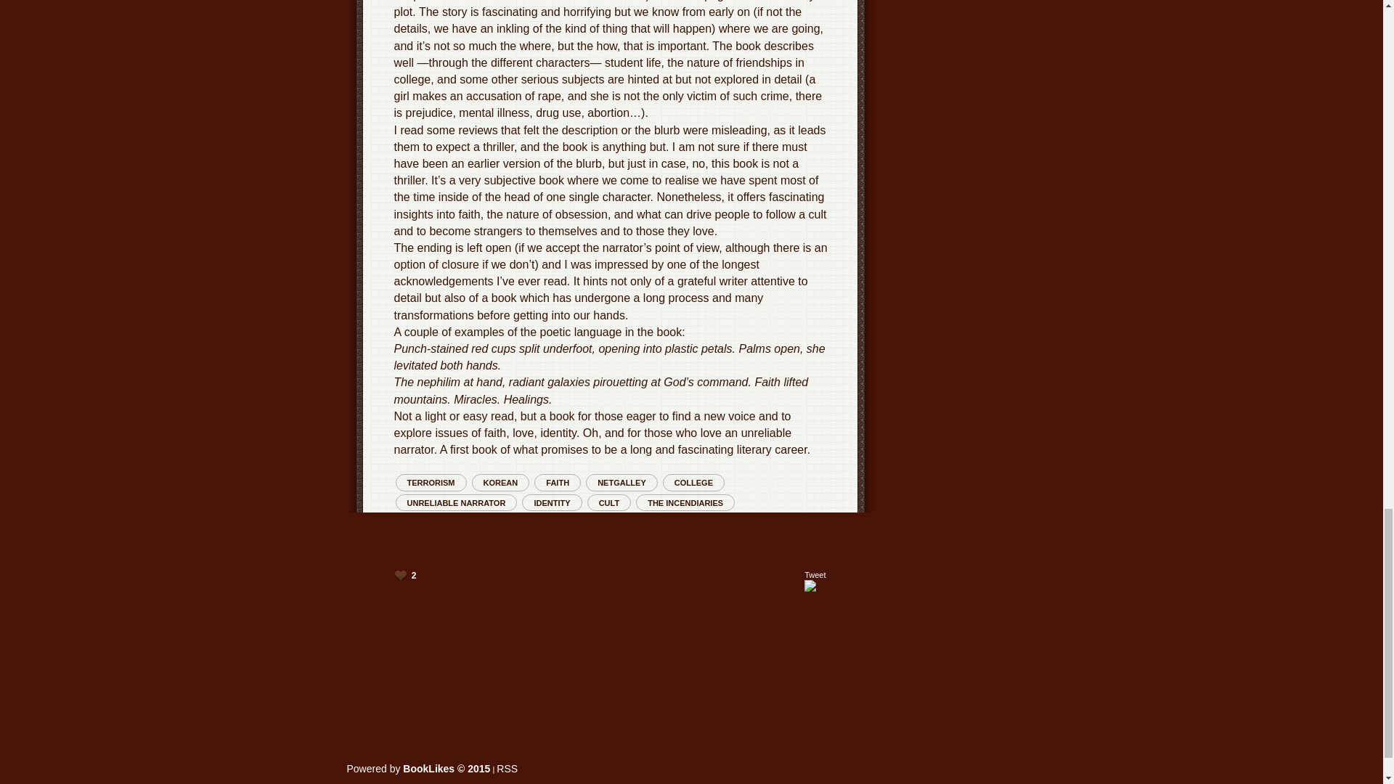 The height and width of the screenshot is (784, 1394). What do you see at coordinates (685, 502) in the screenshot?
I see `THE INCENDIARIES` at bounding box center [685, 502].